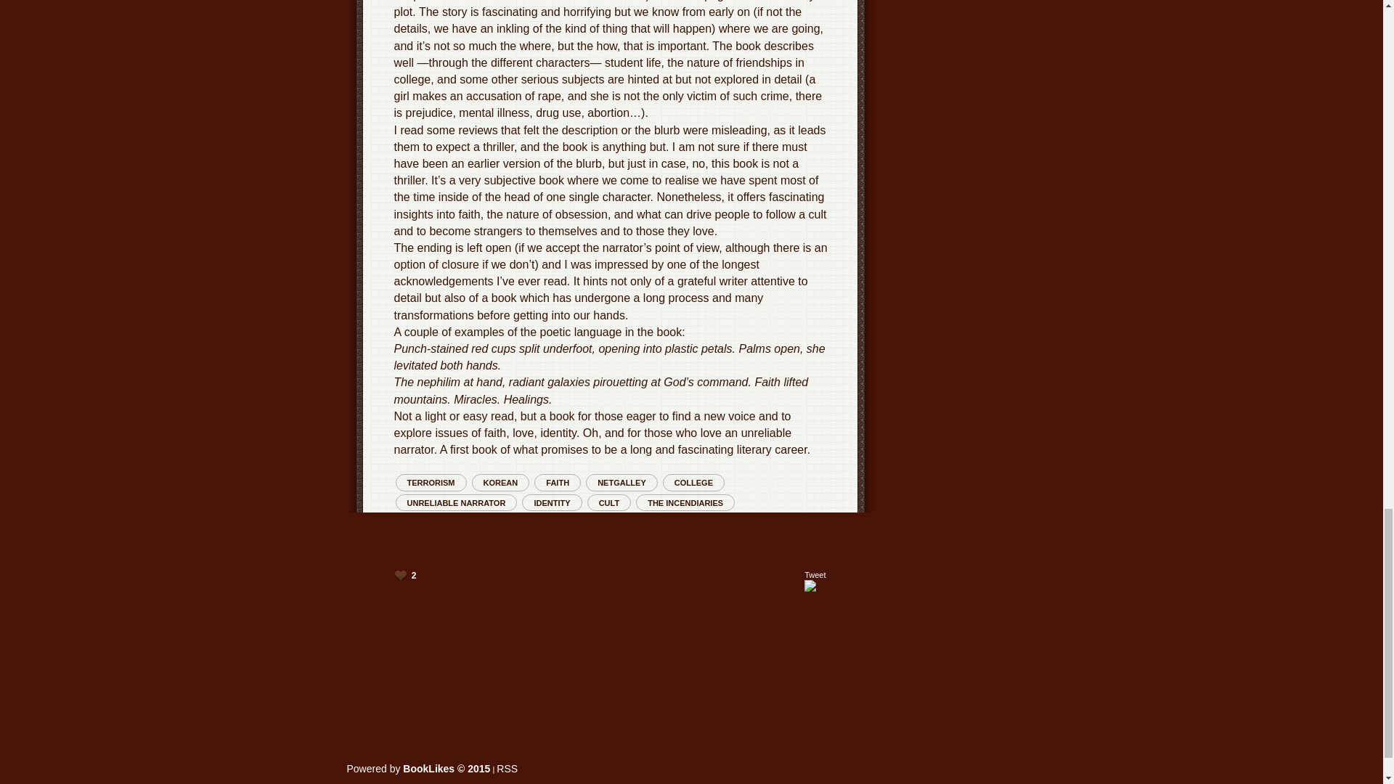 The height and width of the screenshot is (784, 1394). What do you see at coordinates (685, 502) in the screenshot?
I see `THE INCENDIARIES` at bounding box center [685, 502].